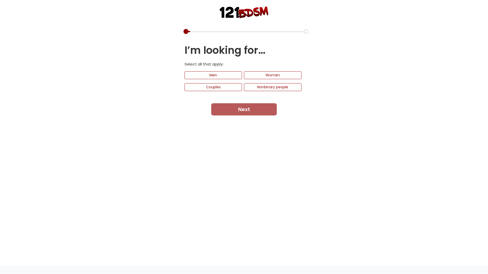  I want to click on Nonbinary people, so click(273, 87).